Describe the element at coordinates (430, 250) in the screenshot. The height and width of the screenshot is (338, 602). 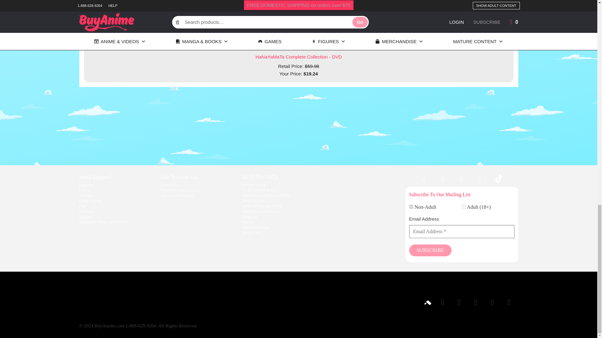
I see `Subscribe` at that location.